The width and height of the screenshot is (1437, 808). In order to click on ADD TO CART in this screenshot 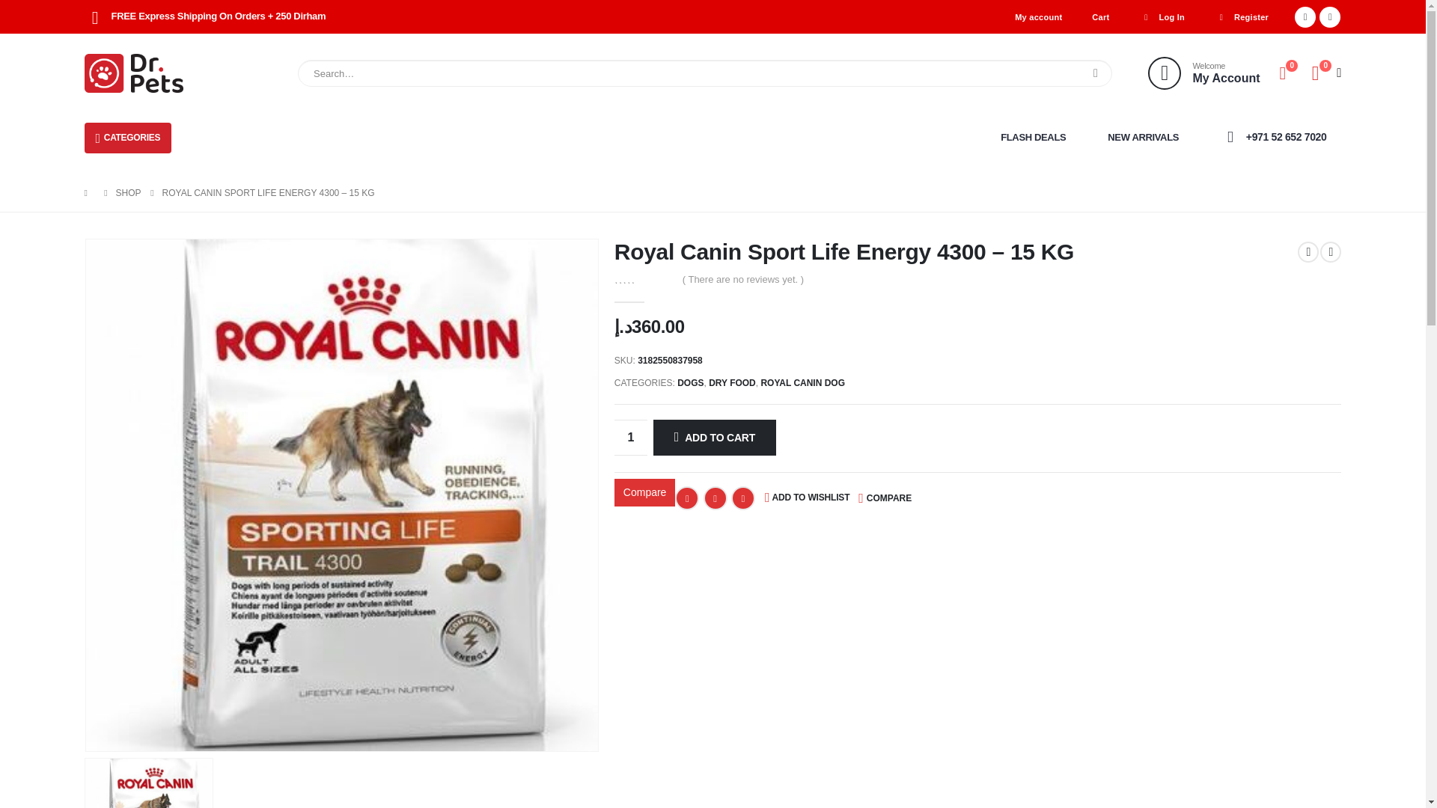, I will do `click(714, 437)`.